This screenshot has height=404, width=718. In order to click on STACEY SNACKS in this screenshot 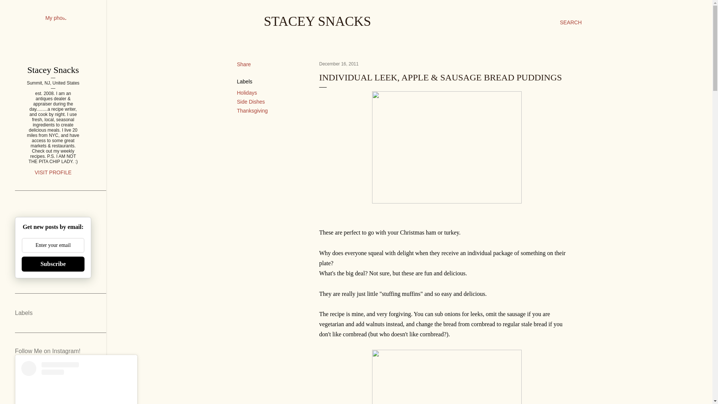, I will do `click(317, 21)`.